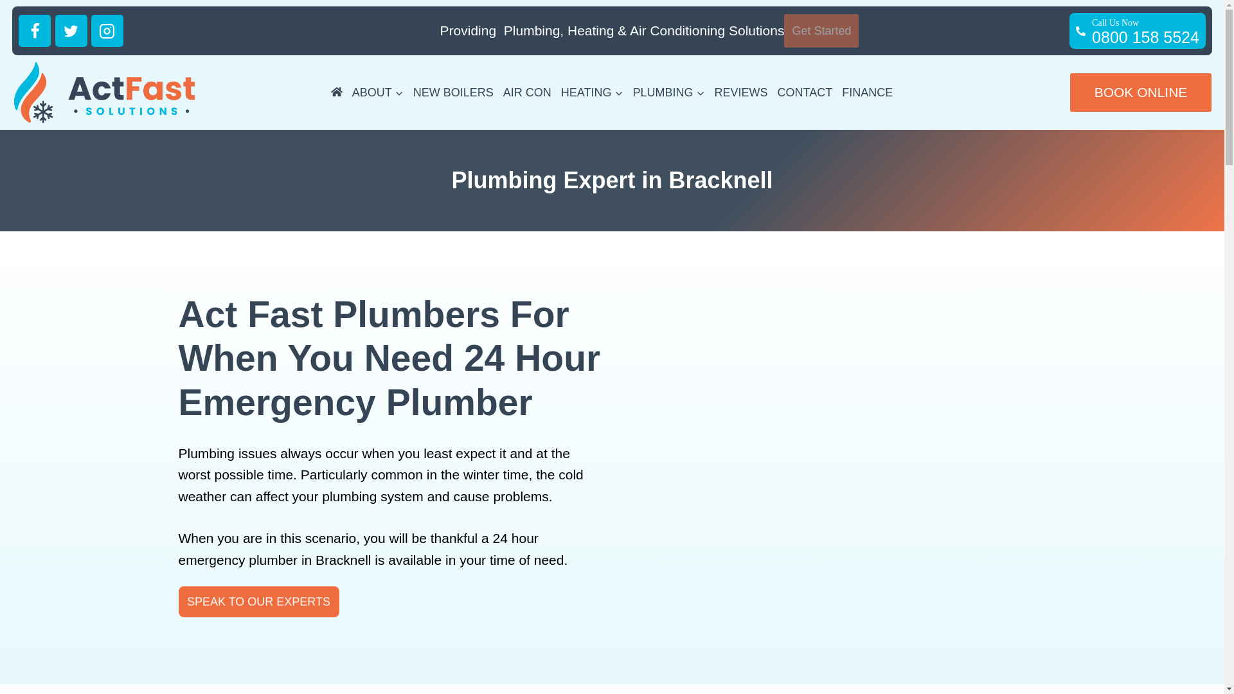  Describe the element at coordinates (669, 92) in the screenshot. I see `HEATING` at that location.